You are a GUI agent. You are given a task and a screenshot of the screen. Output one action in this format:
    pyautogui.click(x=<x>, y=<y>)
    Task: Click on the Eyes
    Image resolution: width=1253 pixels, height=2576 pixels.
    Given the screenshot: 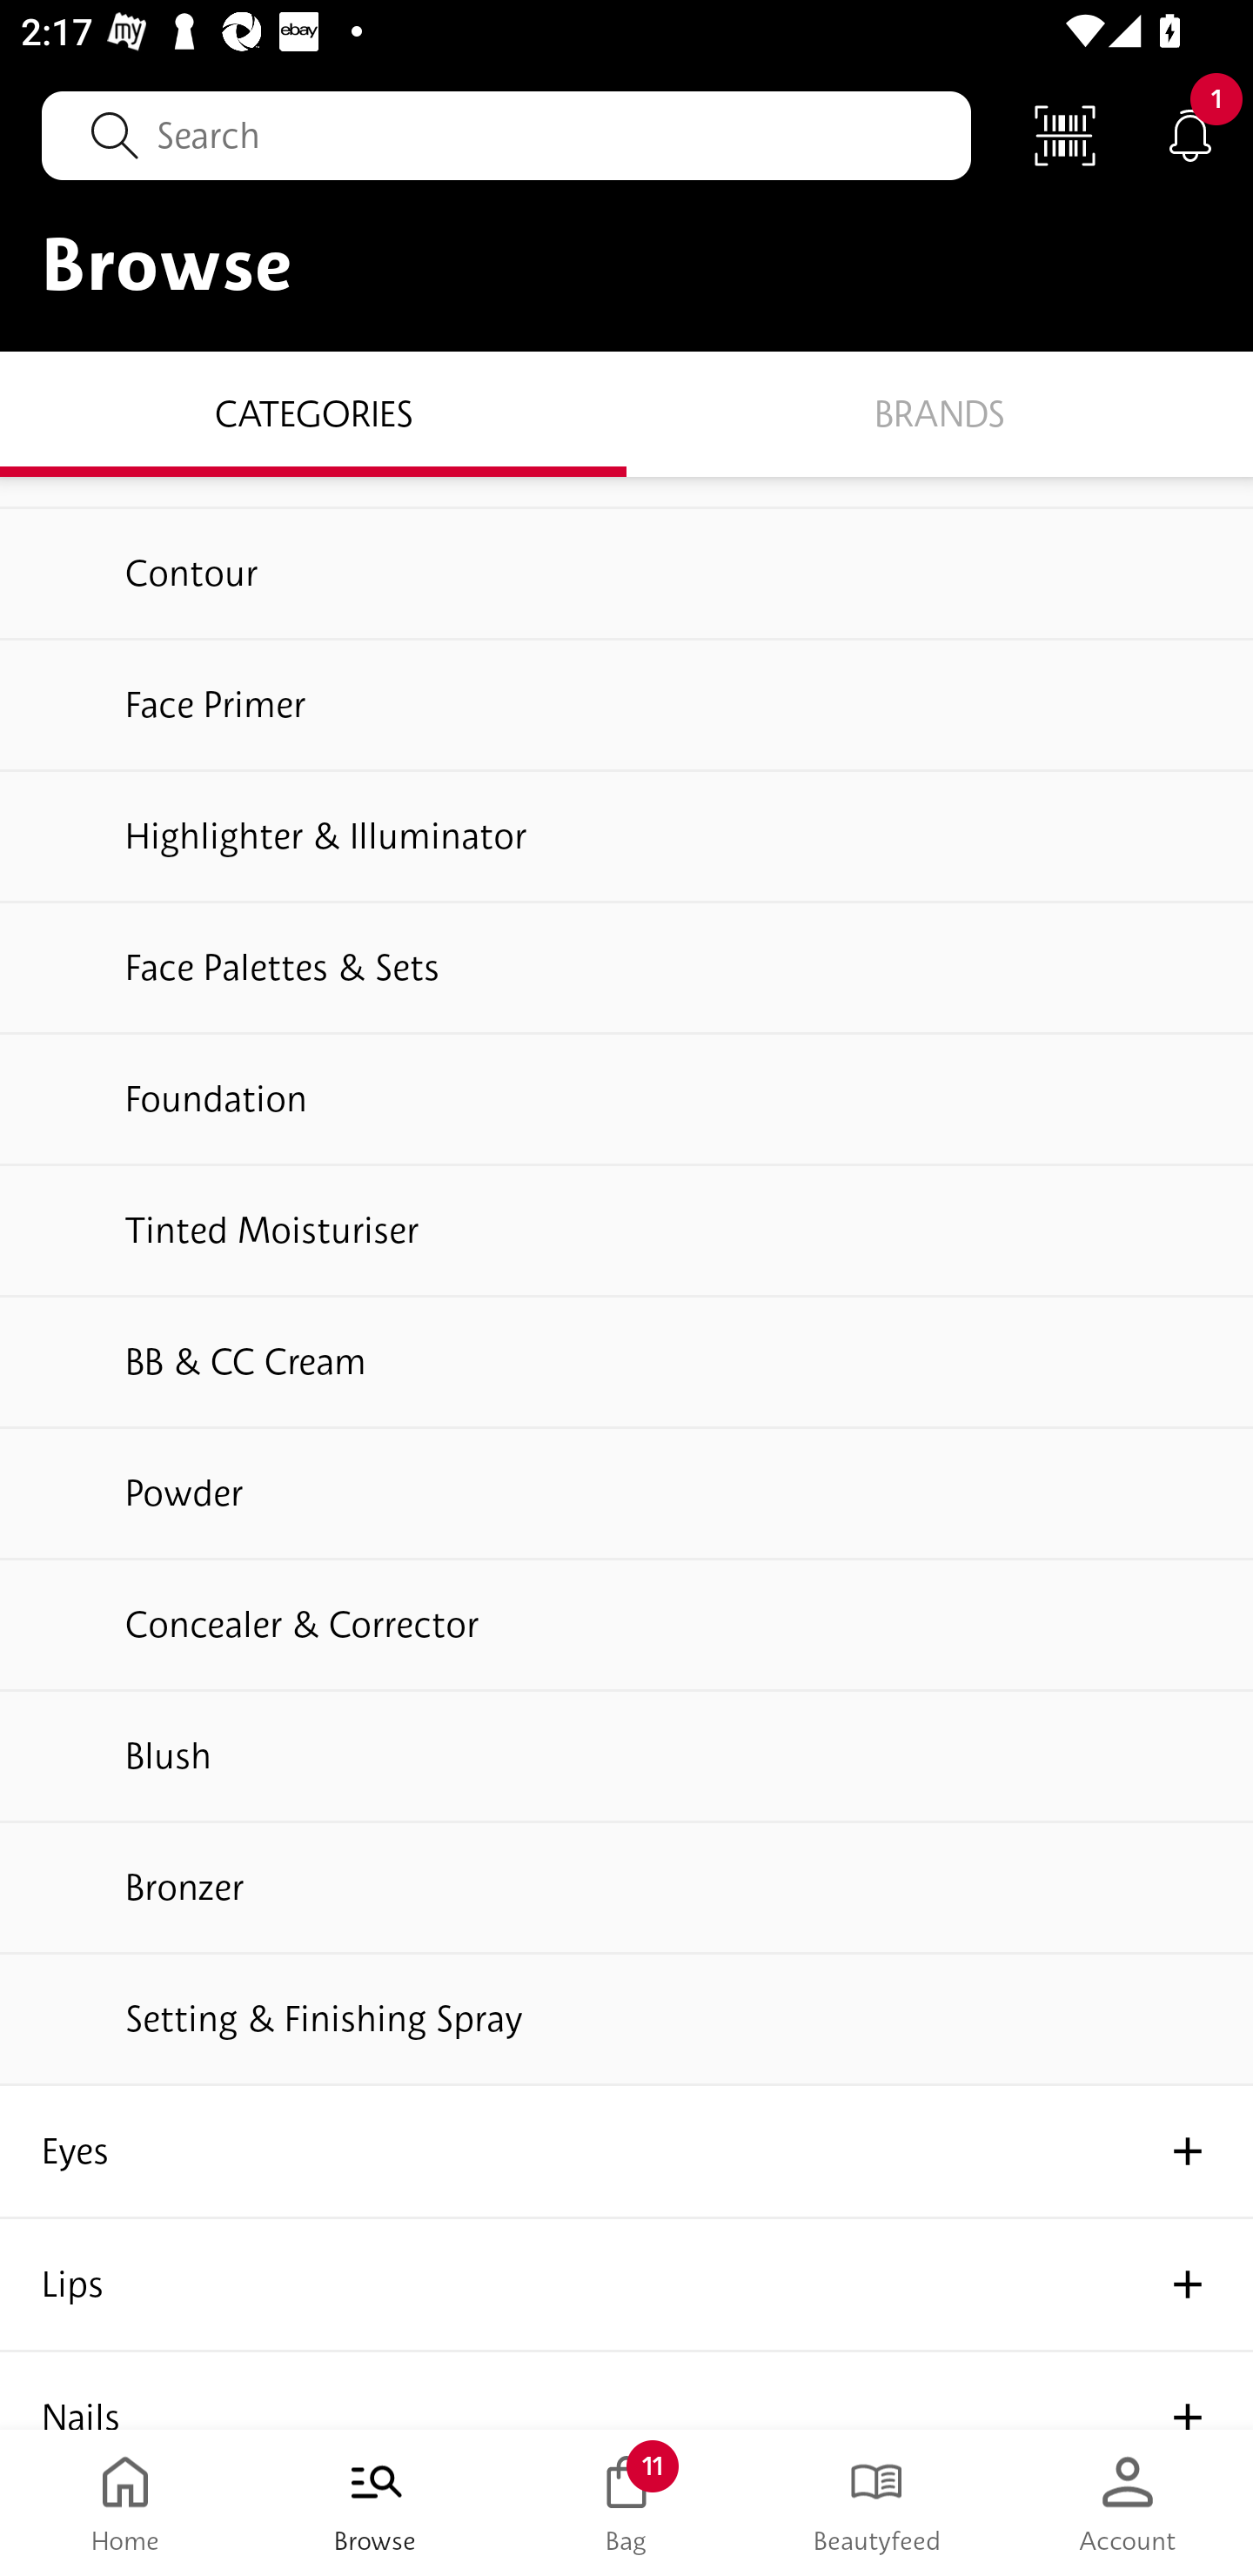 What is the action you would take?
    pyautogui.click(x=626, y=2151)
    